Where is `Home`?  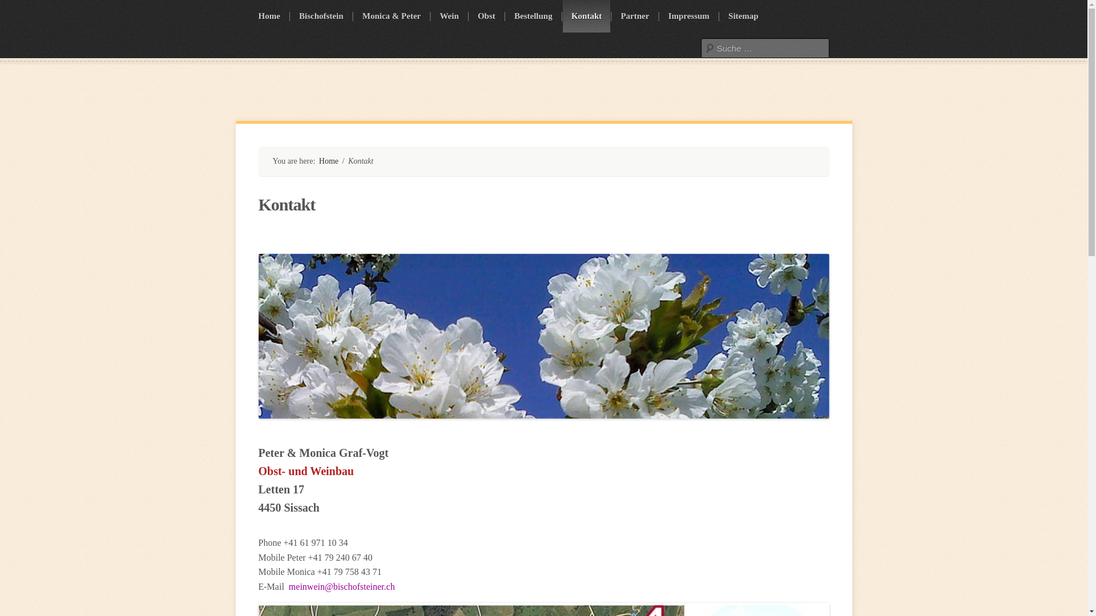 Home is located at coordinates (329, 161).